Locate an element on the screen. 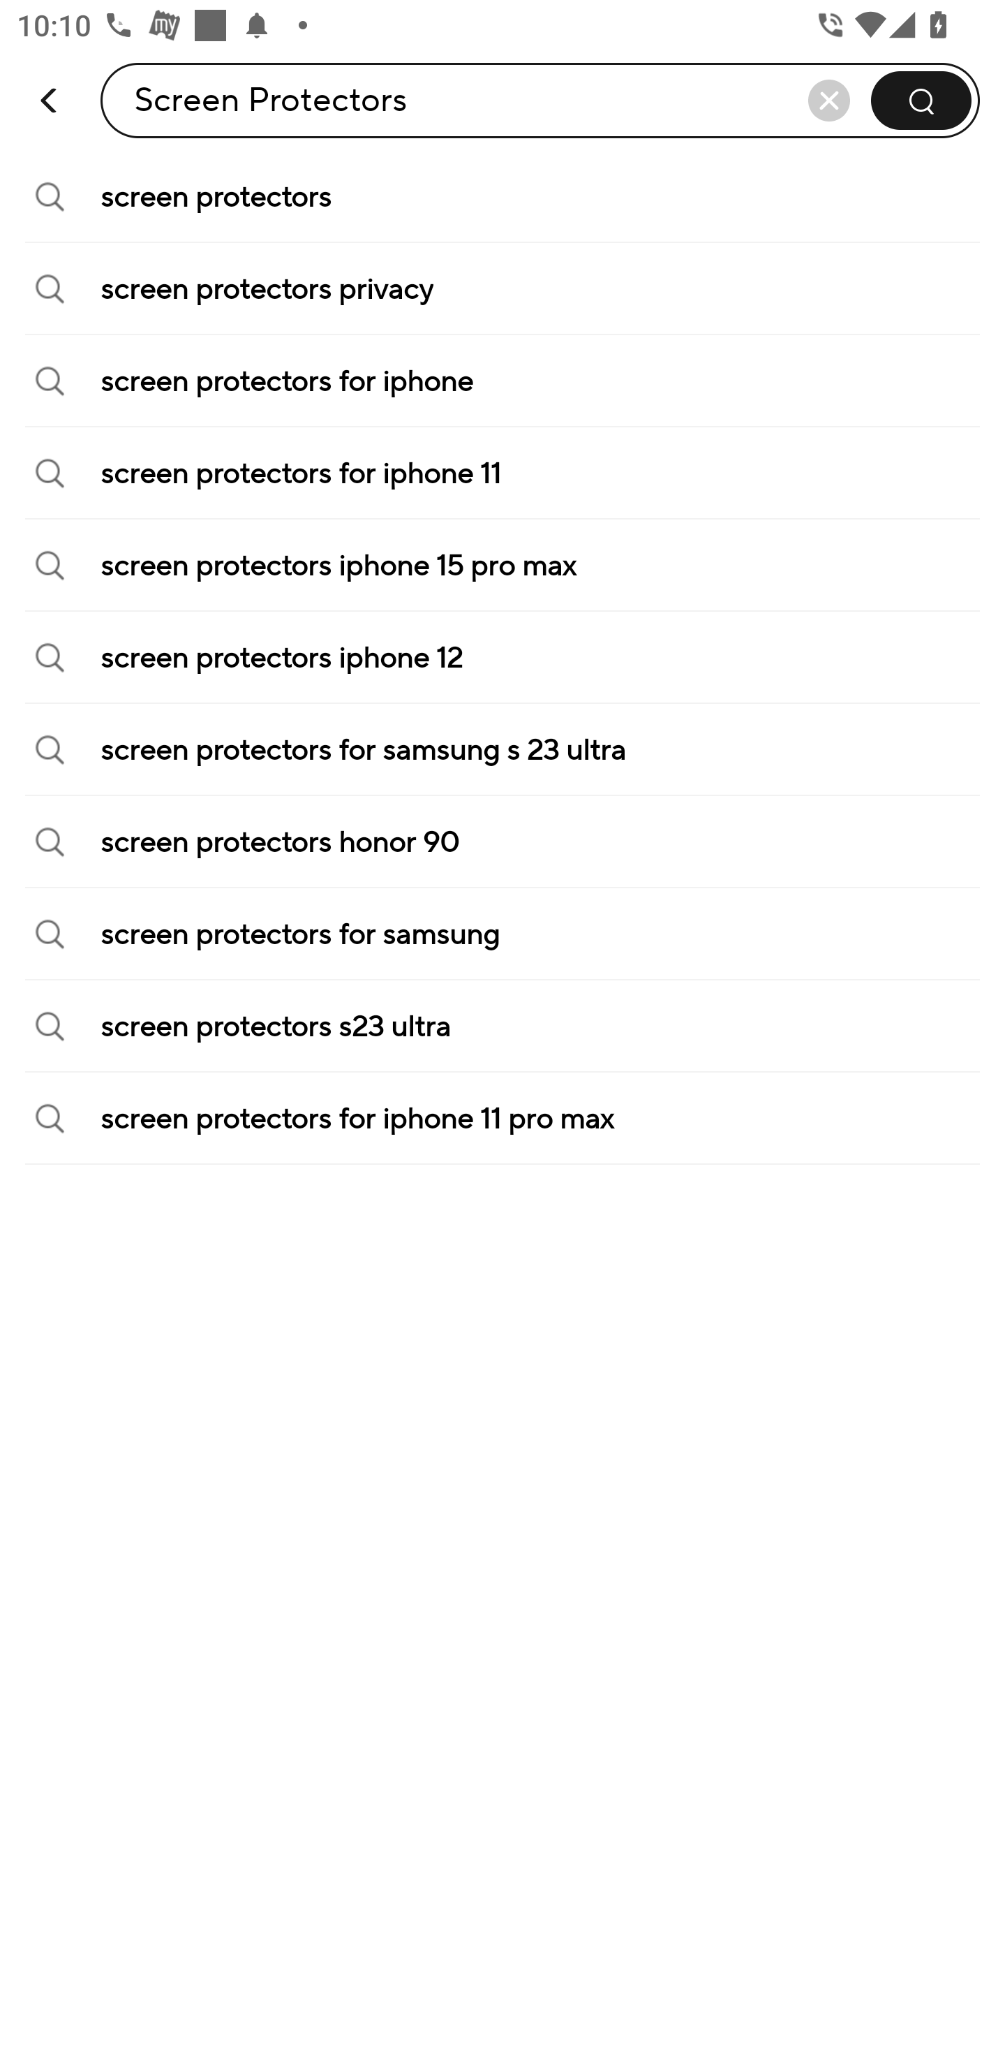 This screenshot has width=1005, height=2067. Screen Protectors I'm shopping for… is located at coordinates (271, 100).